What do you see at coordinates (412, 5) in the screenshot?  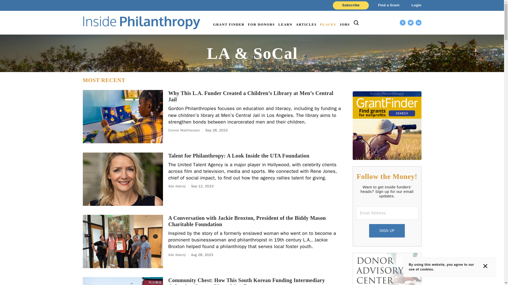 I see `Login` at bounding box center [412, 5].